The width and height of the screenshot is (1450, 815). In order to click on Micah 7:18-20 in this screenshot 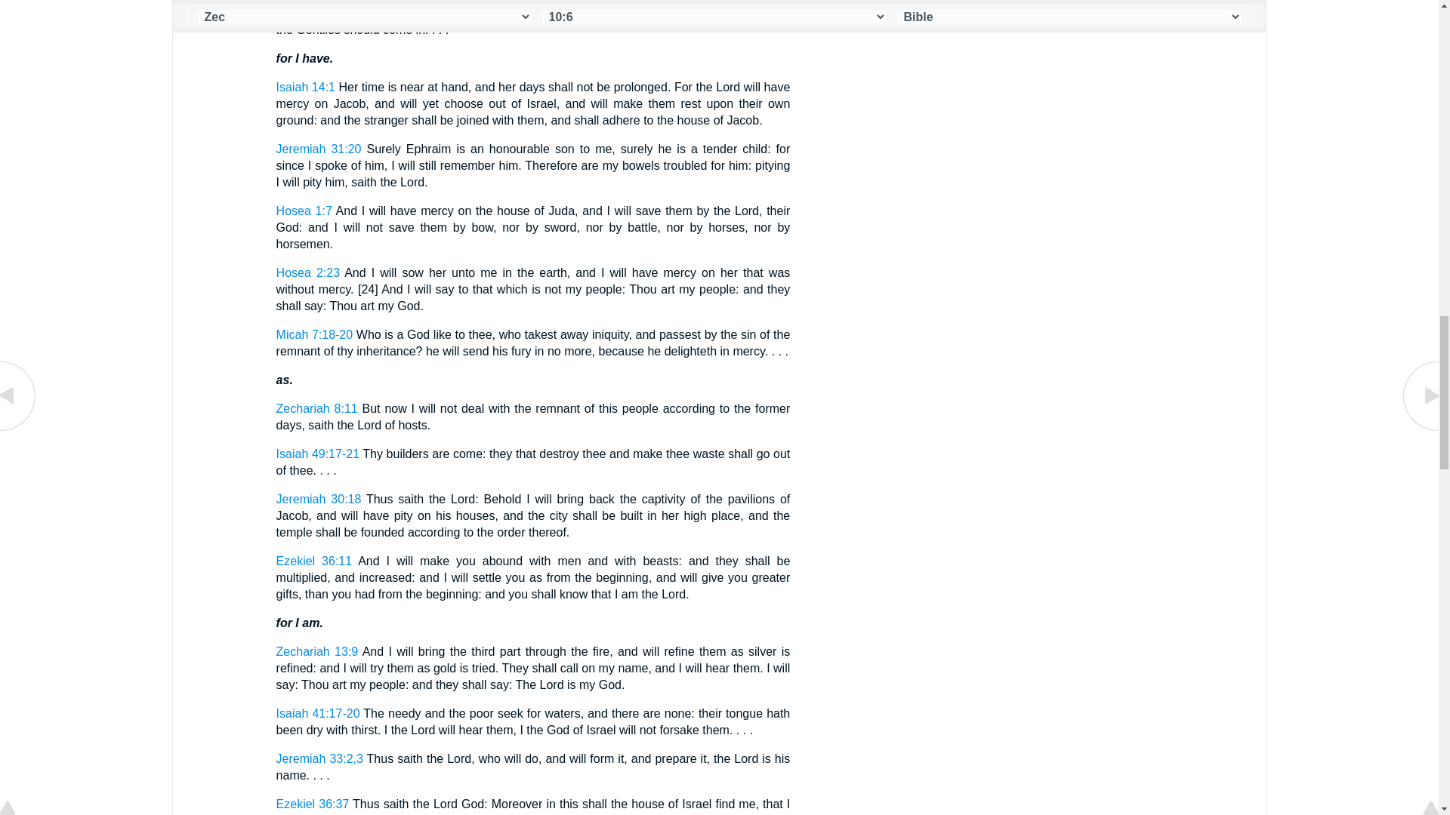, I will do `click(315, 335)`.